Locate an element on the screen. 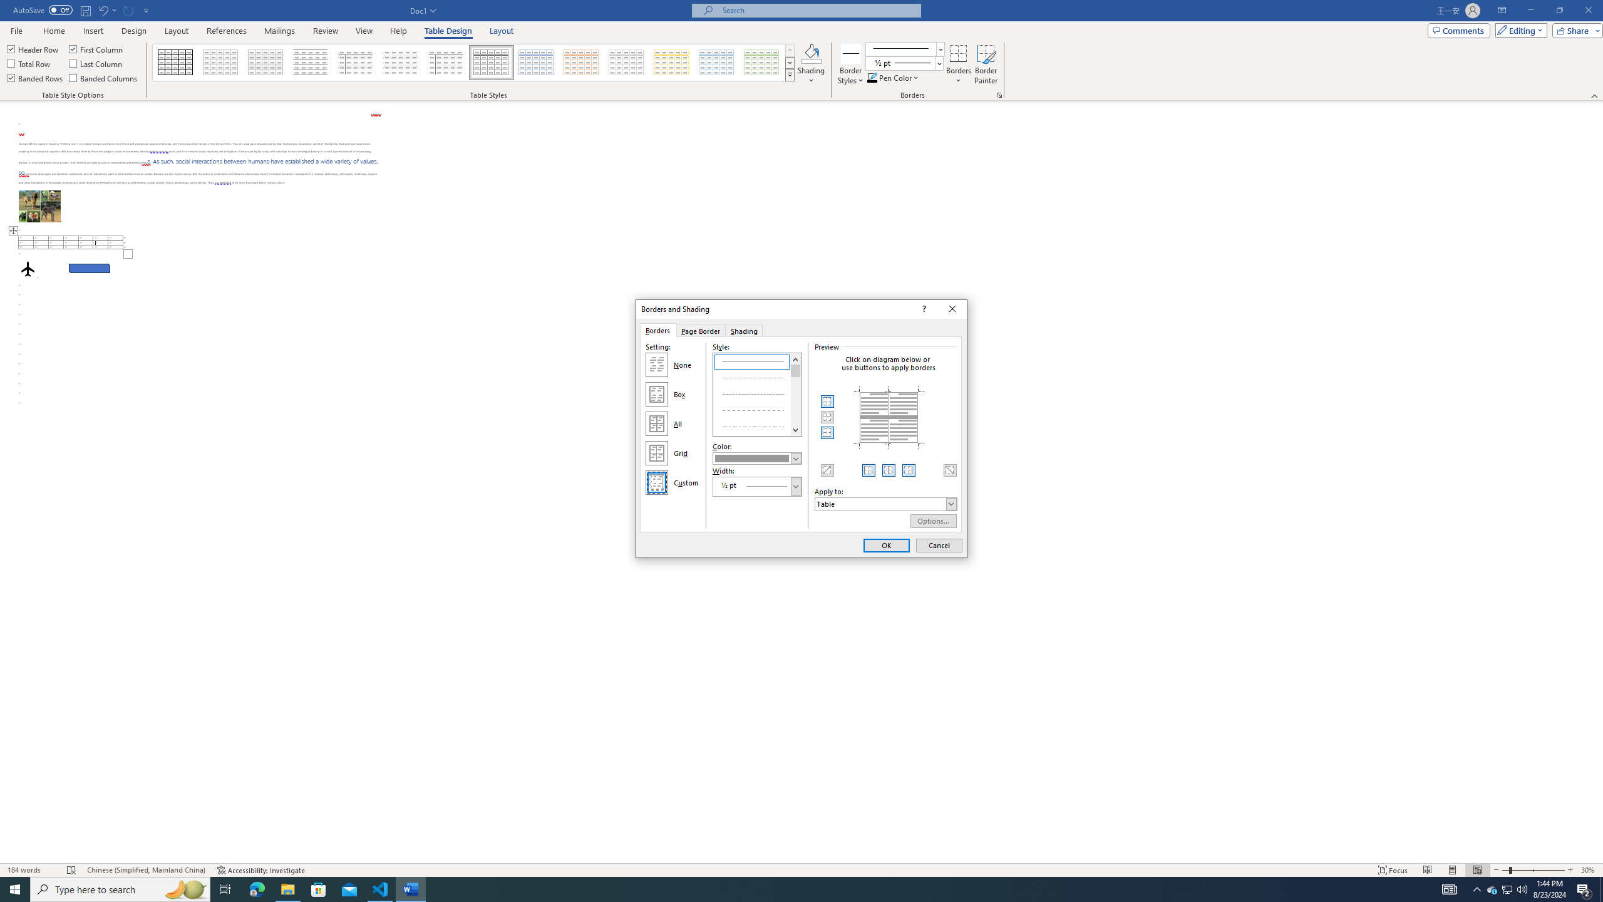 This screenshot has width=1603, height=902. Dashed (small gap) is located at coordinates (758, 393).